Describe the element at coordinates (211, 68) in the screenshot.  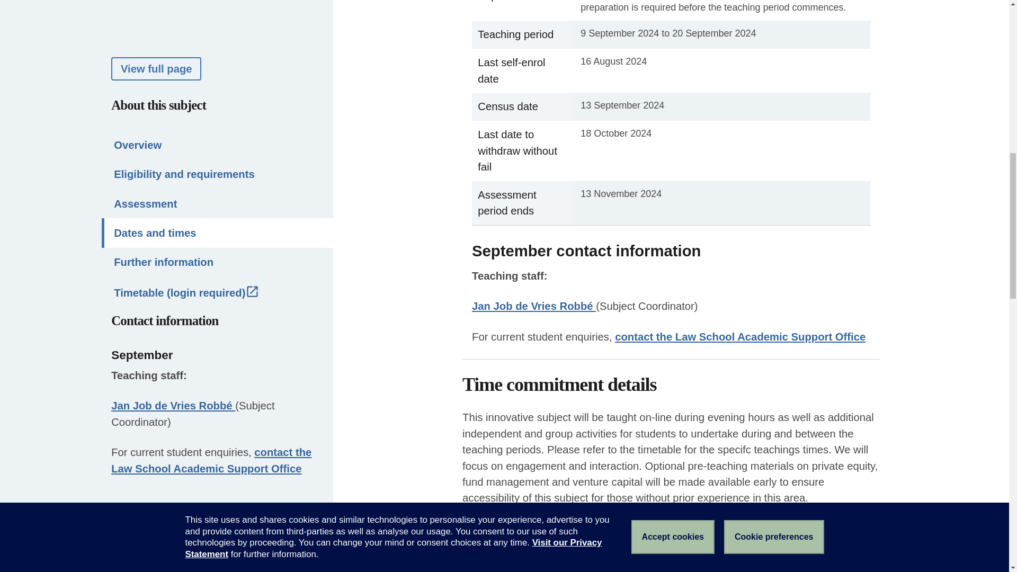
I see `contact the Law School Academic Support Office` at that location.